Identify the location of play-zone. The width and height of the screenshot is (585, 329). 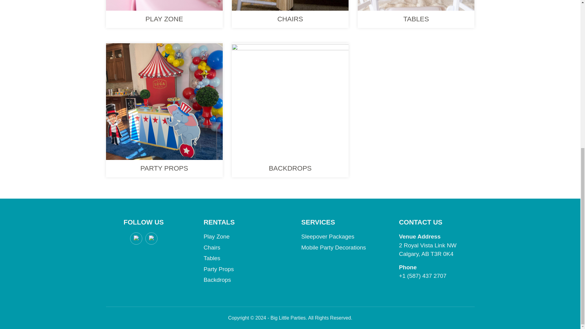
(164, 5).